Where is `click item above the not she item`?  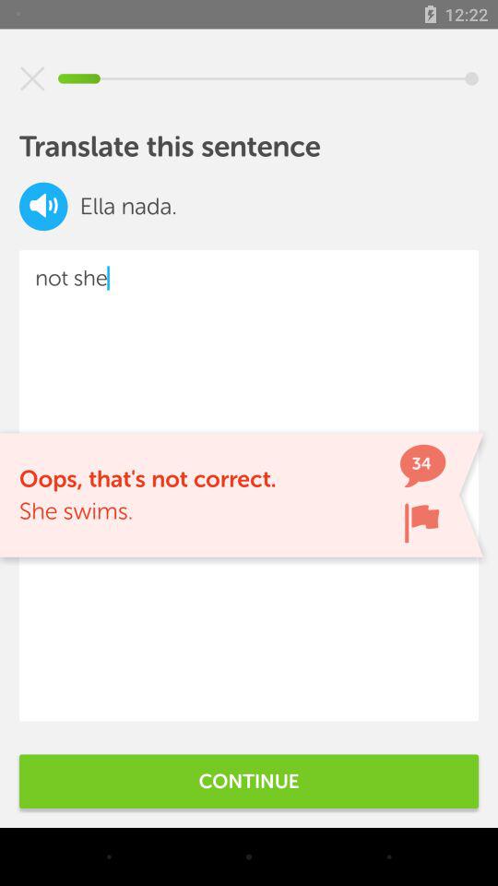
click item above the not she item is located at coordinates (43, 207).